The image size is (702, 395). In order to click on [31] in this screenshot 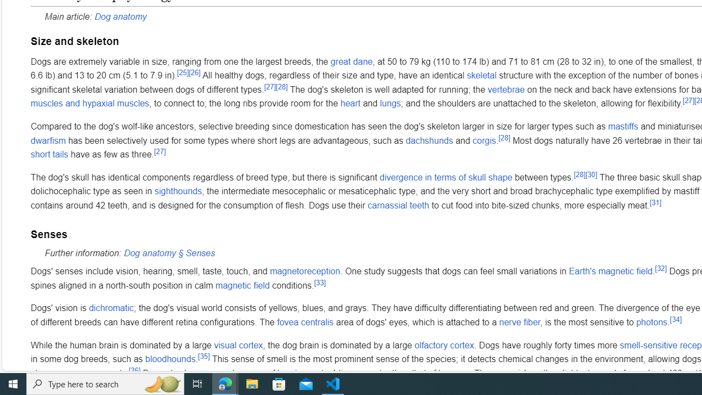, I will do `click(656, 202)`.